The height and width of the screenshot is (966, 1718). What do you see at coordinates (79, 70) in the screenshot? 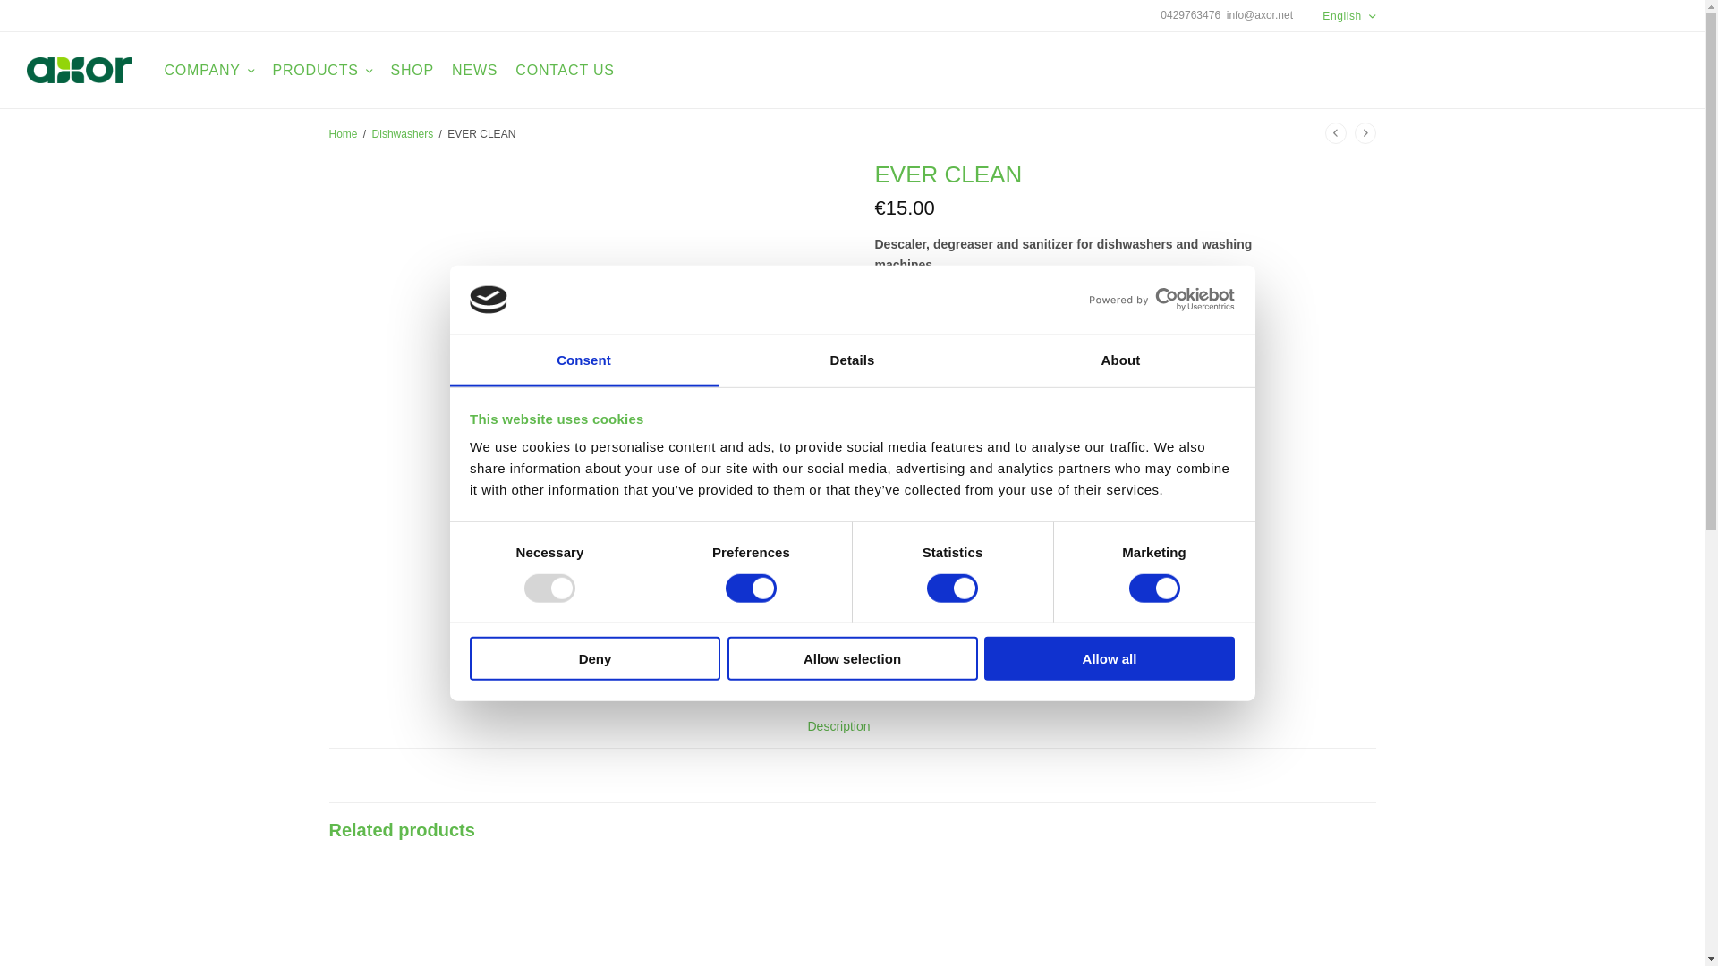
I see `Axor` at bounding box center [79, 70].